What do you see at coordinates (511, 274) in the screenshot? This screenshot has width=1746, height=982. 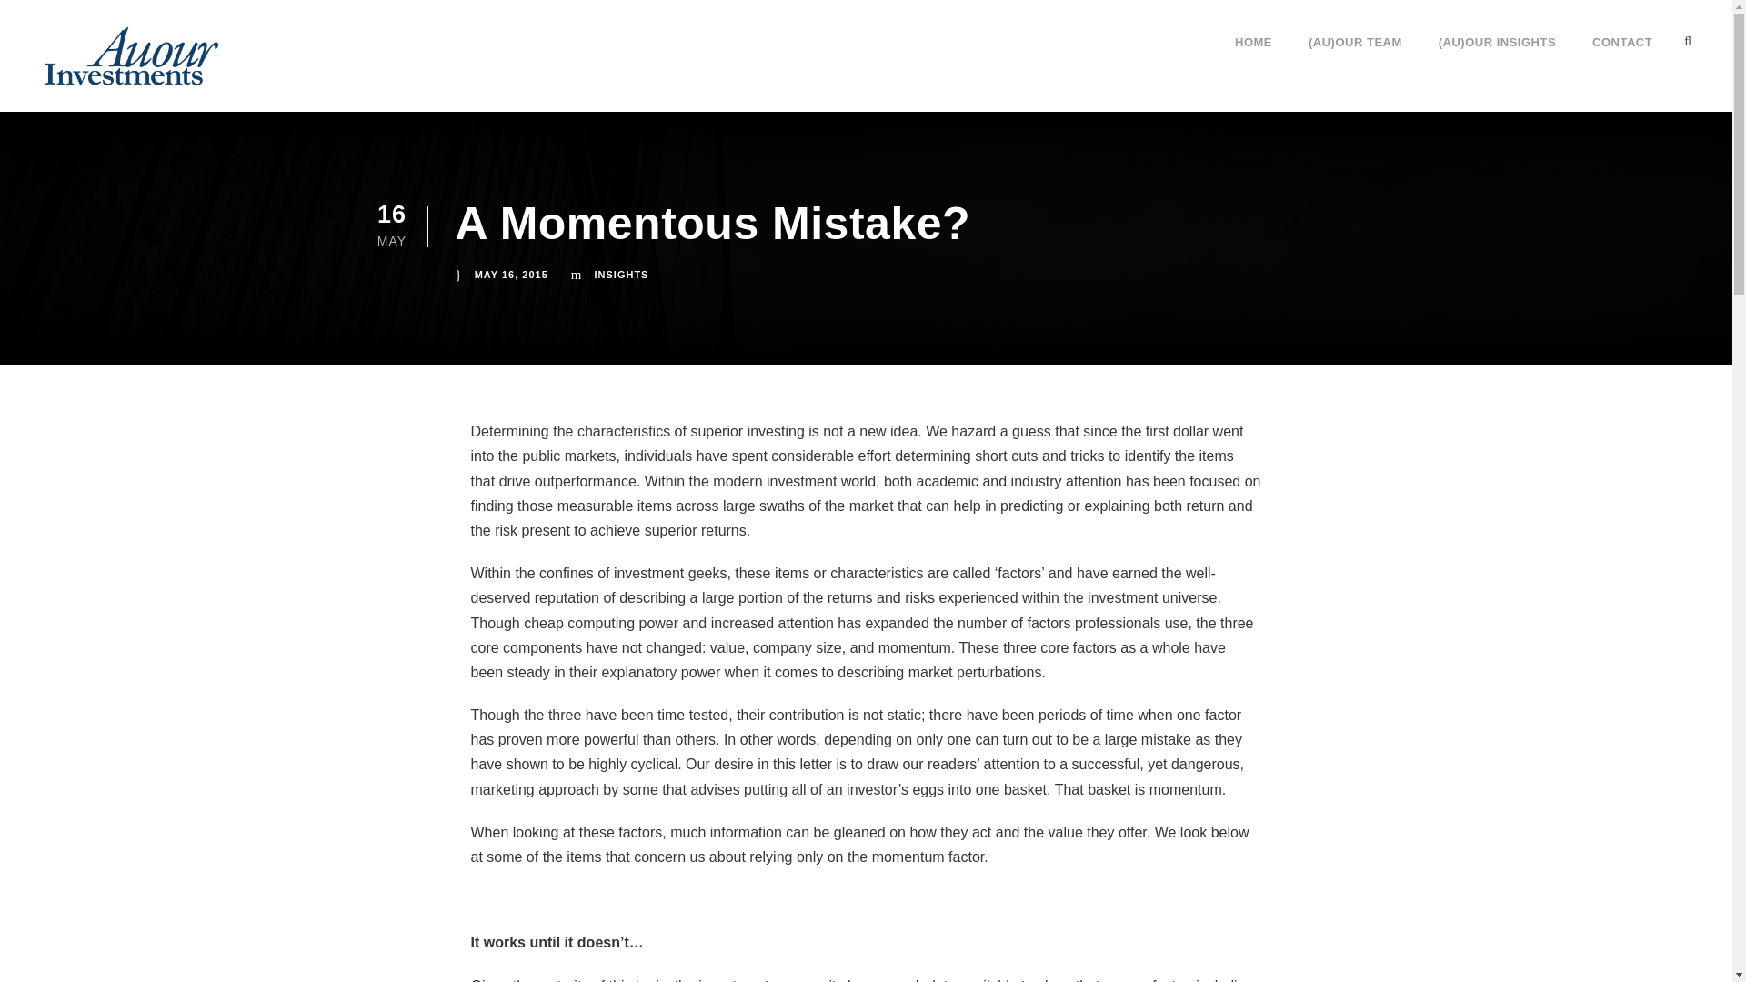 I see `MAY 16, 2015` at bounding box center [511, 274].